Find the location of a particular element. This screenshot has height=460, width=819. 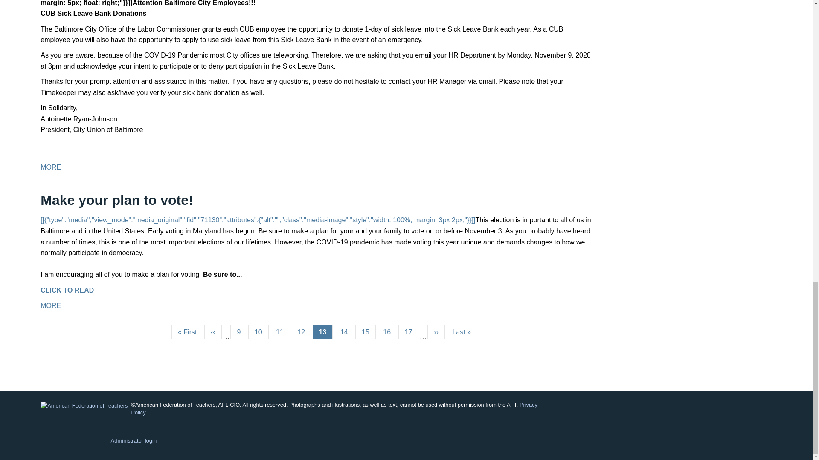

Go to next page is located at coordinates (436, 332).